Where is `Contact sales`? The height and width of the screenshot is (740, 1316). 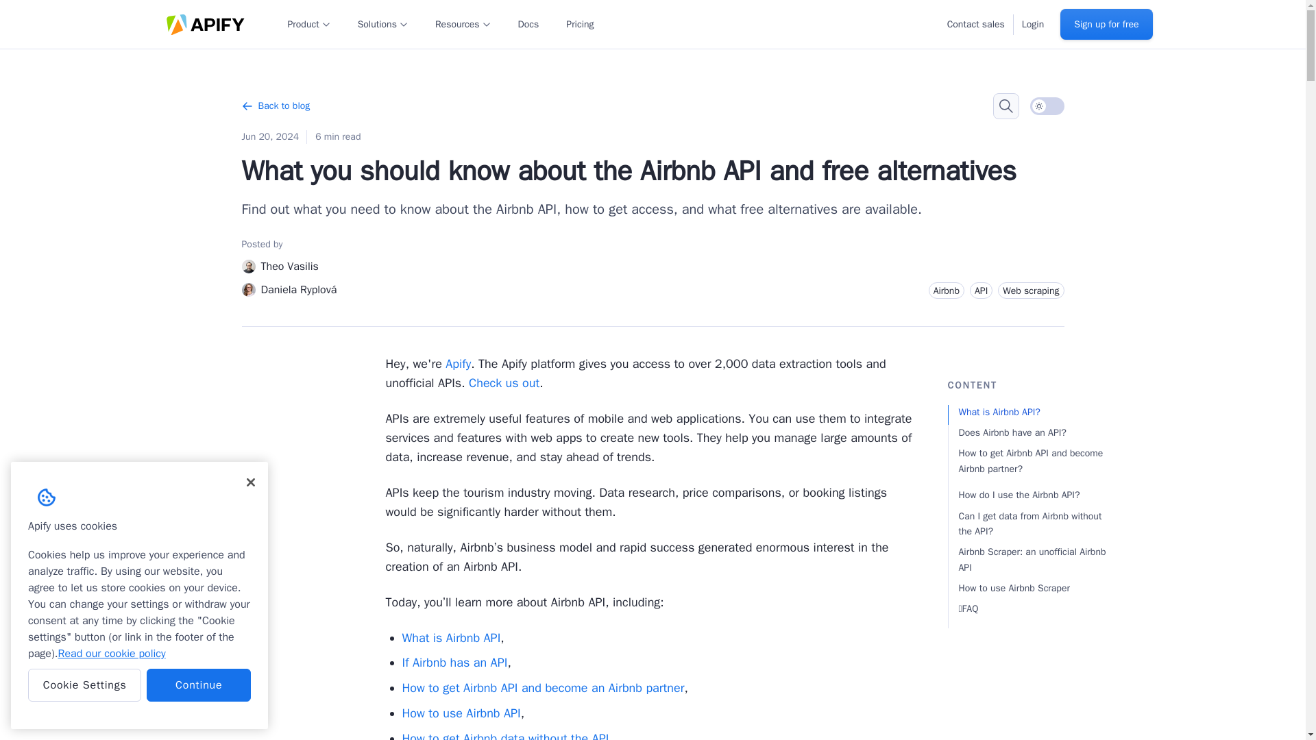 Contact sales is located at coordinates (976, 23).